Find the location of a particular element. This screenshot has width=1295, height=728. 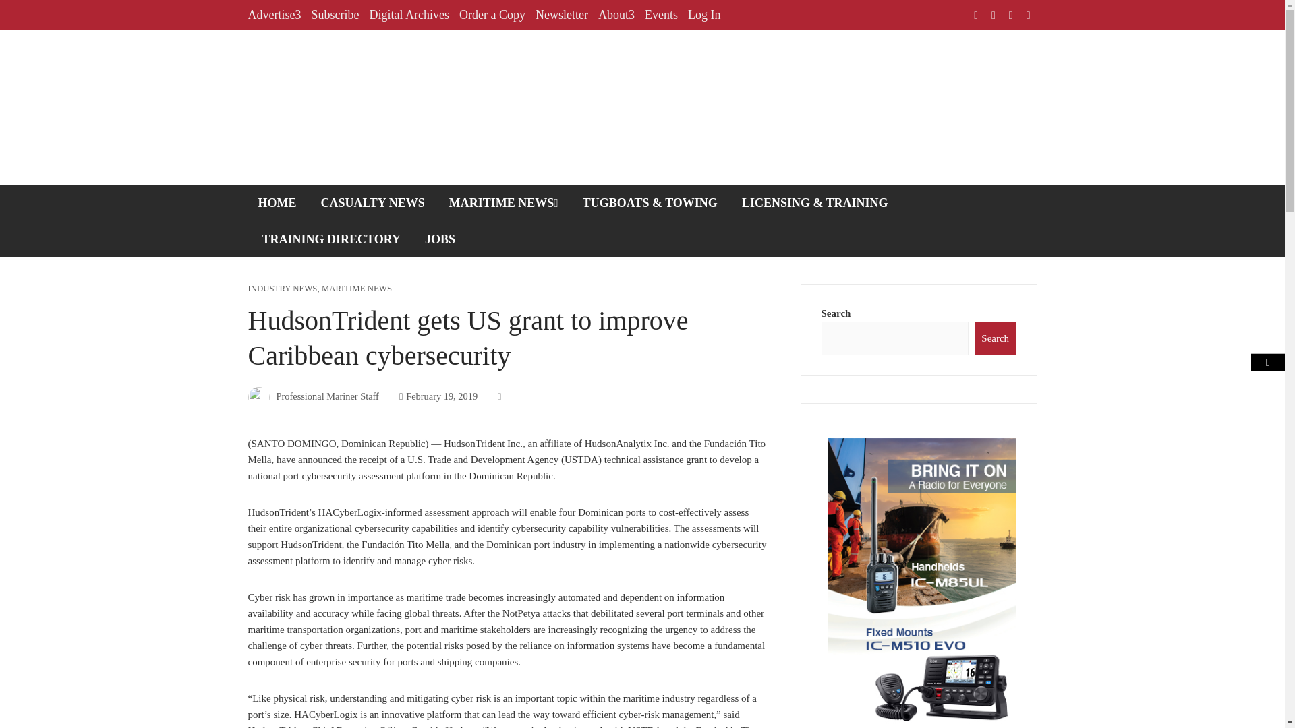

Advertise is located at coordinates (275, 15).